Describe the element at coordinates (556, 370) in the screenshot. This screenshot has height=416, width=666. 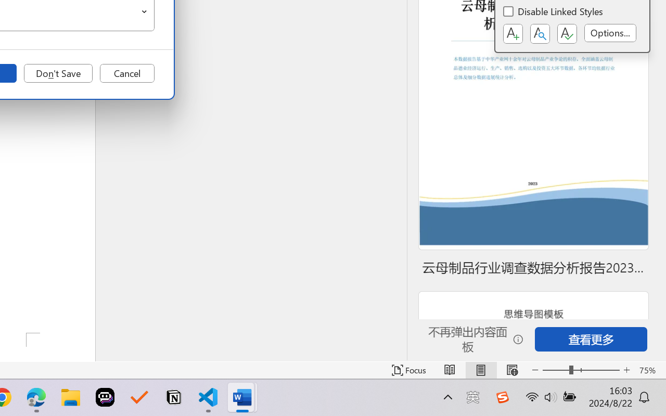
I see `Zoom Out` at that location.